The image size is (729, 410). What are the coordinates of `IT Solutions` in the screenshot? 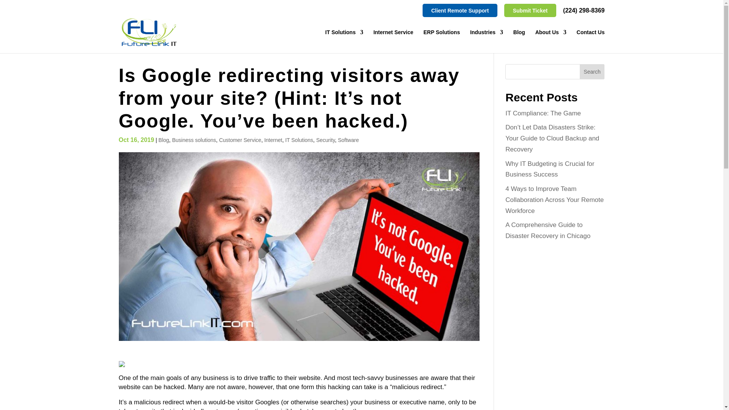 It's located at (344, 41).